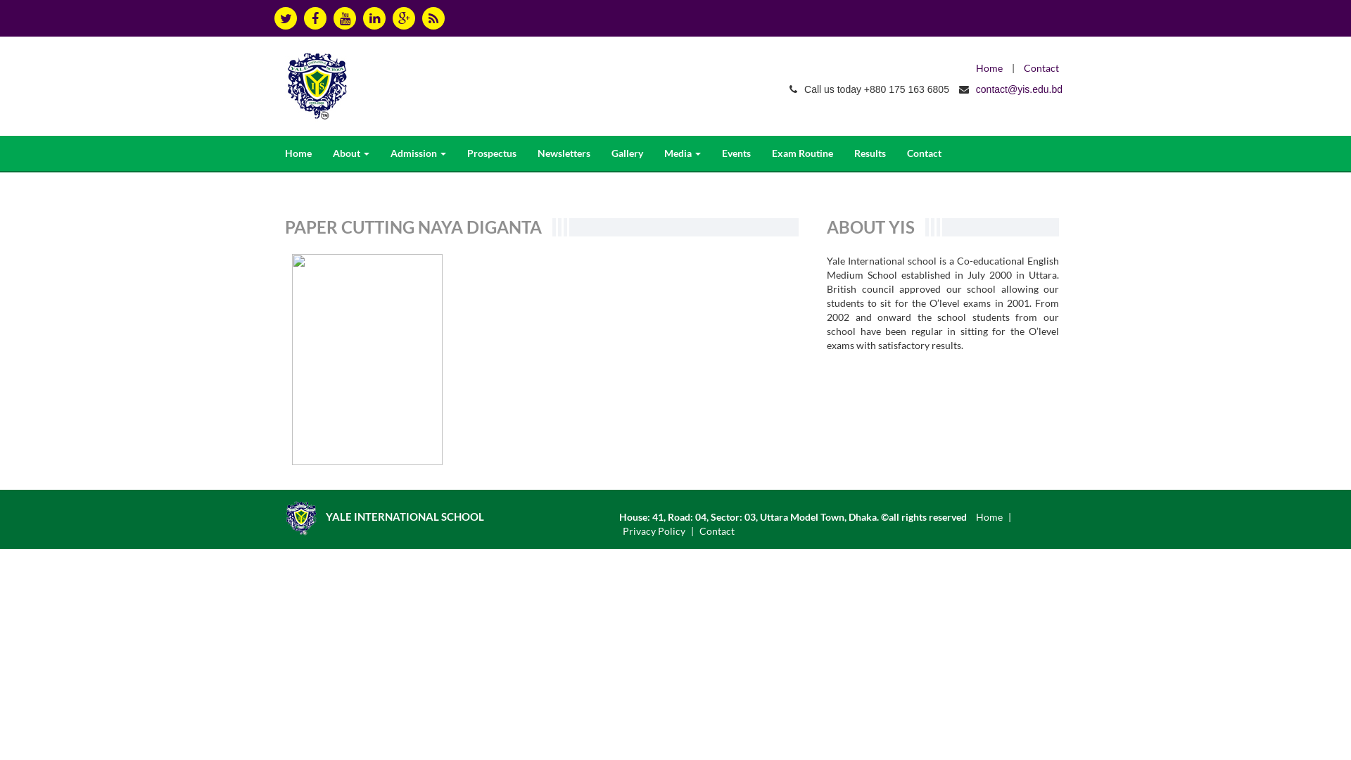 The height and width of the screenshot is (760, 1351). What do you see at coordinates (870, 153) in the screenshot?
I see `Results` at bounding box center [870, 153].